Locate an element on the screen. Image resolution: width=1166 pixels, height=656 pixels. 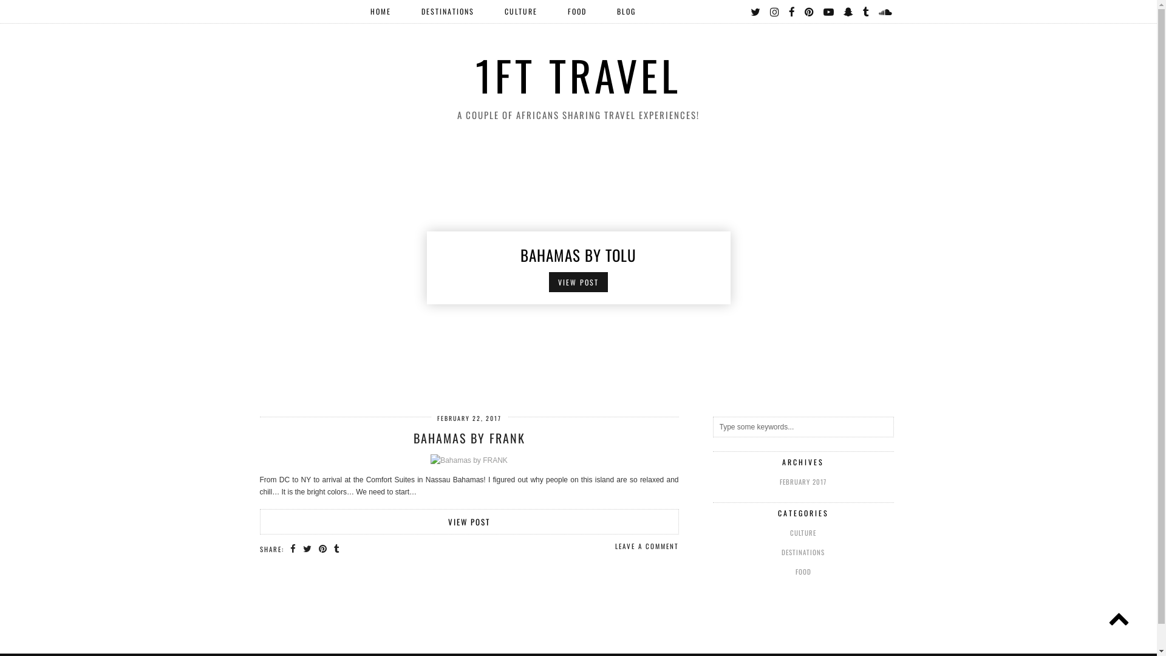
pinterest is located at coordinates (809, 12).